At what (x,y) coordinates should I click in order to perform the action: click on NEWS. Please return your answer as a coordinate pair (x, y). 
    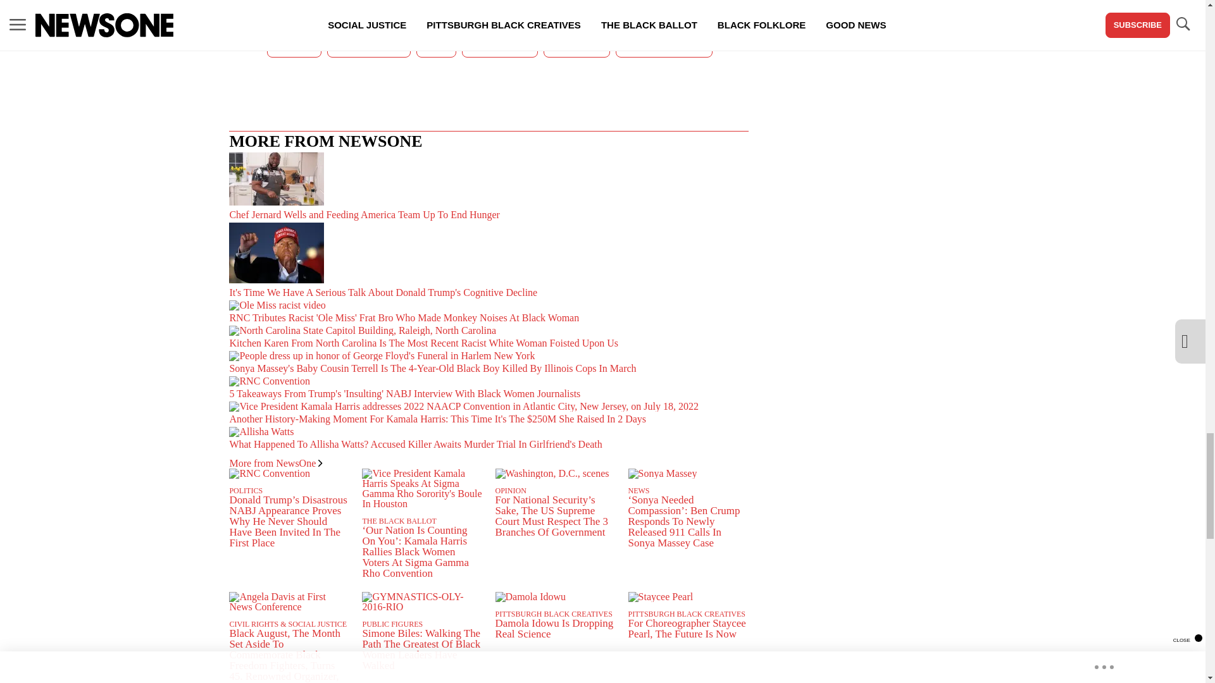
    Looking at the image, I should click on (437, 46).